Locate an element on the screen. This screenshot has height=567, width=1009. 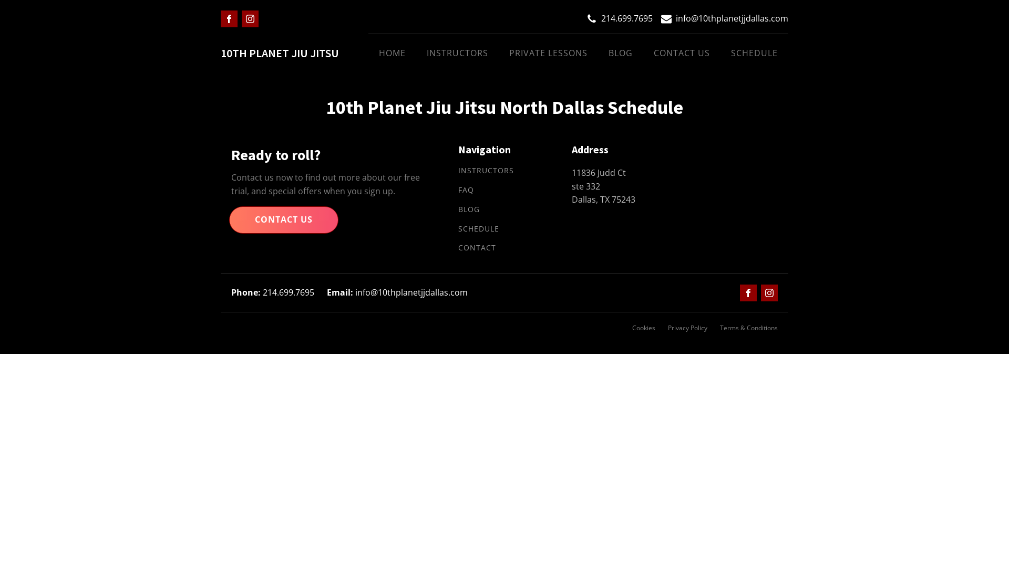
info@10thplanetjjdallas.com is located at coordinates (397, 293).